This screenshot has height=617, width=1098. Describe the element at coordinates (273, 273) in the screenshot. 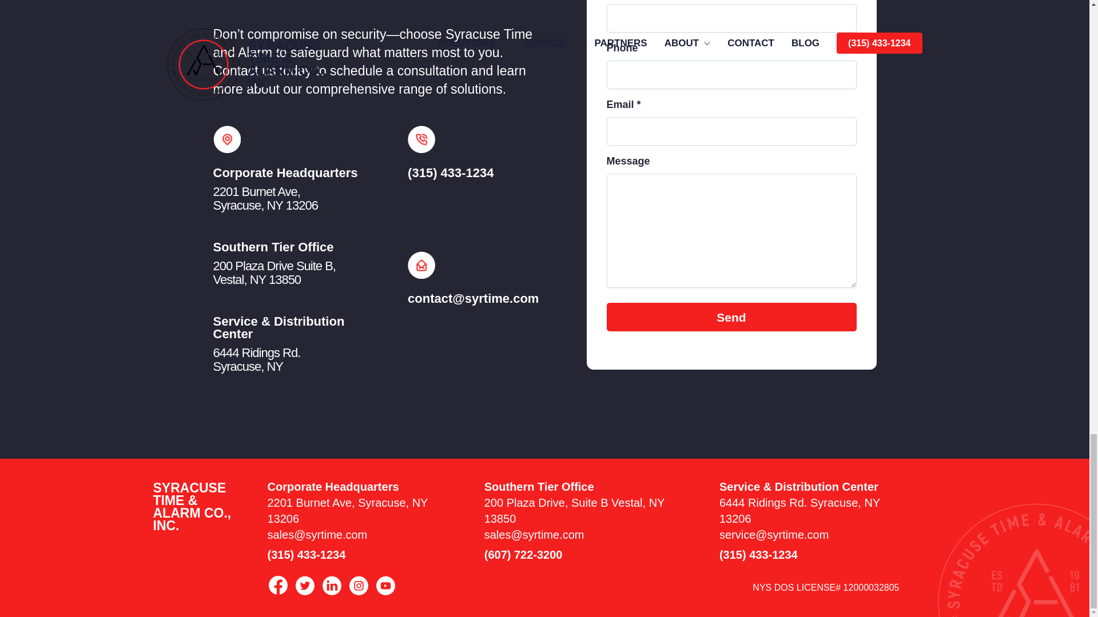

I see `200 Plaza Drive, Suite B Vestal, NY 13850` at that location.